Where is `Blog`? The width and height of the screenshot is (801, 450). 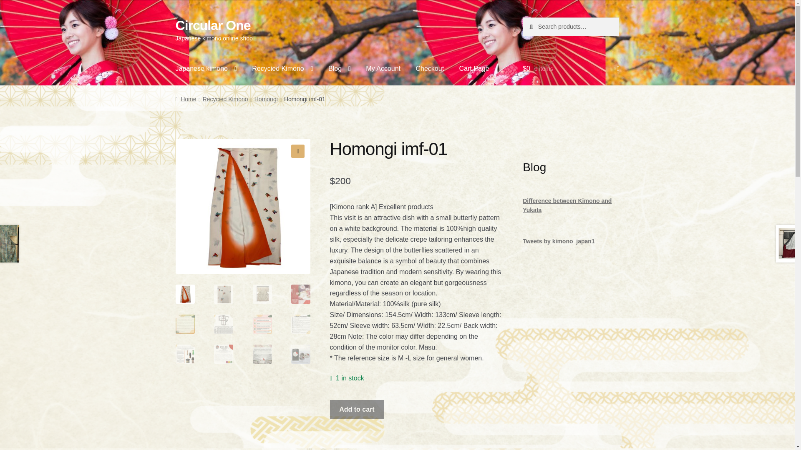
Blog is located at coordinates (340, 69).